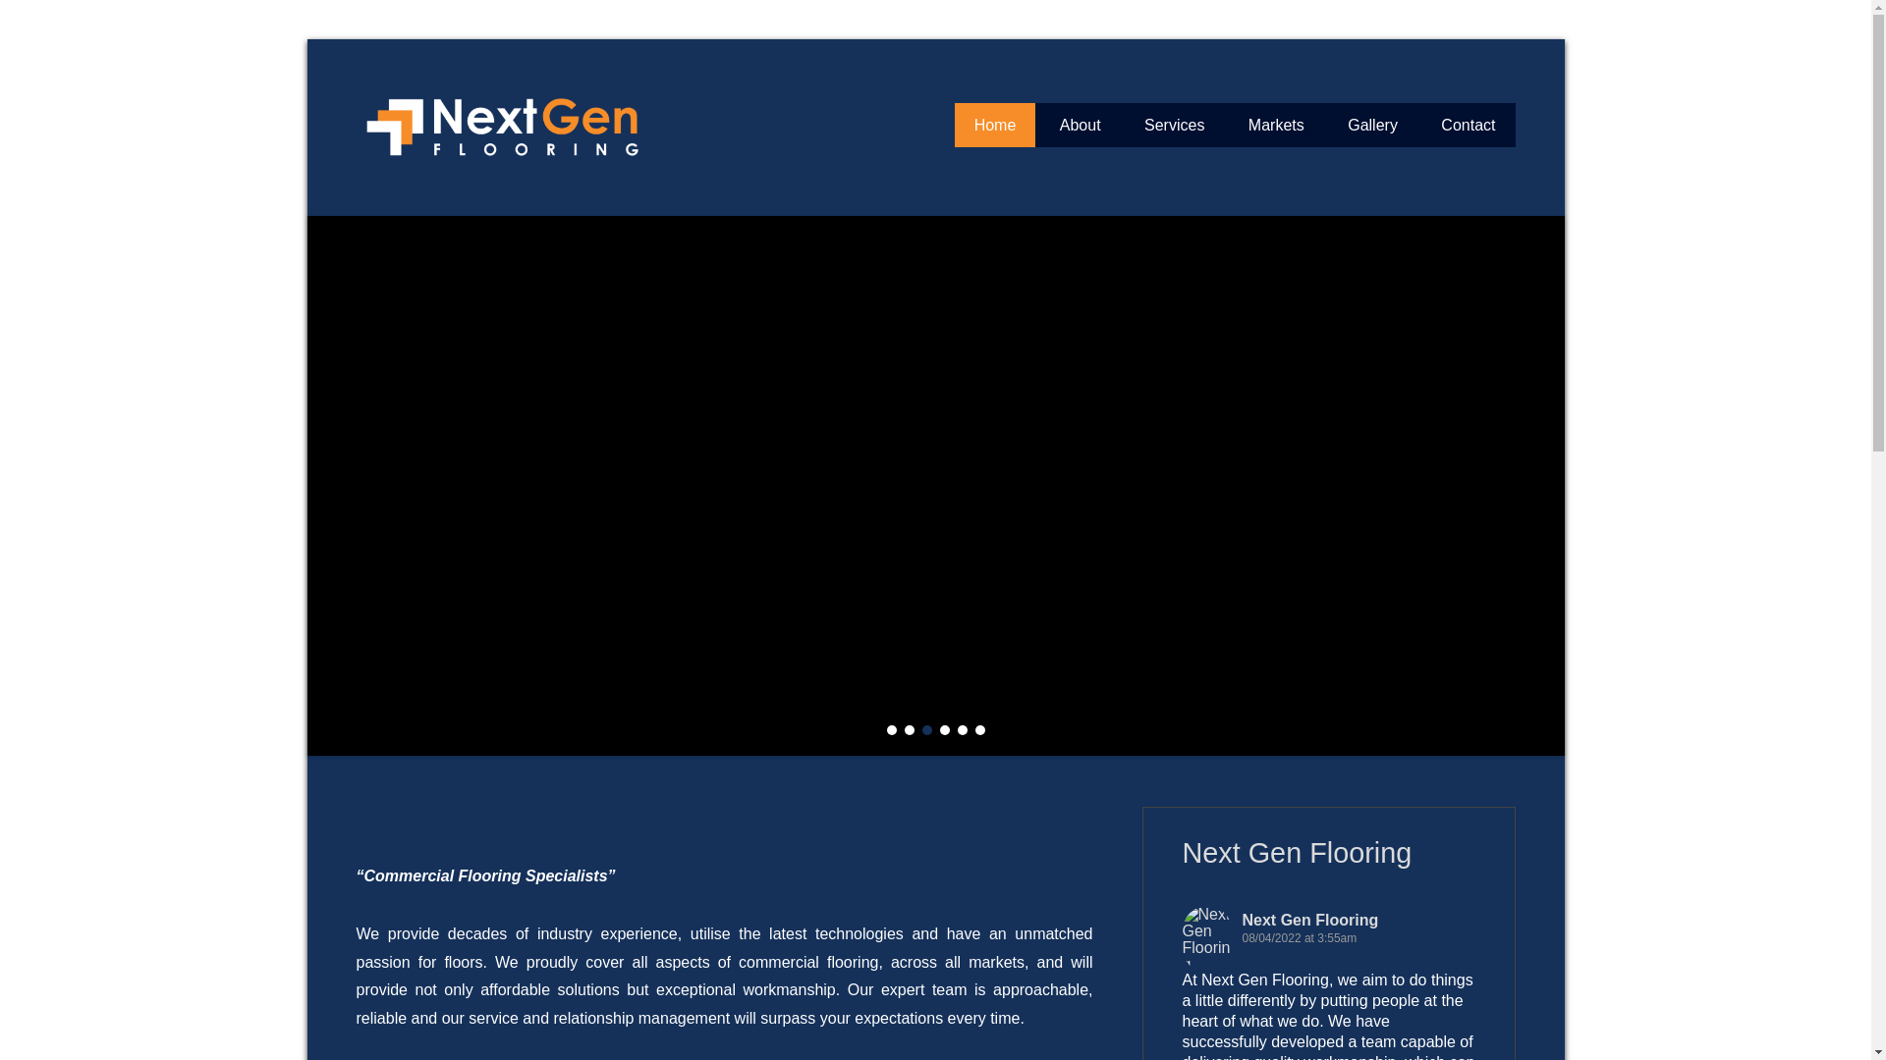  Describe the element at coordinates (909, 730) in the screenshot. I see `2` at that location.